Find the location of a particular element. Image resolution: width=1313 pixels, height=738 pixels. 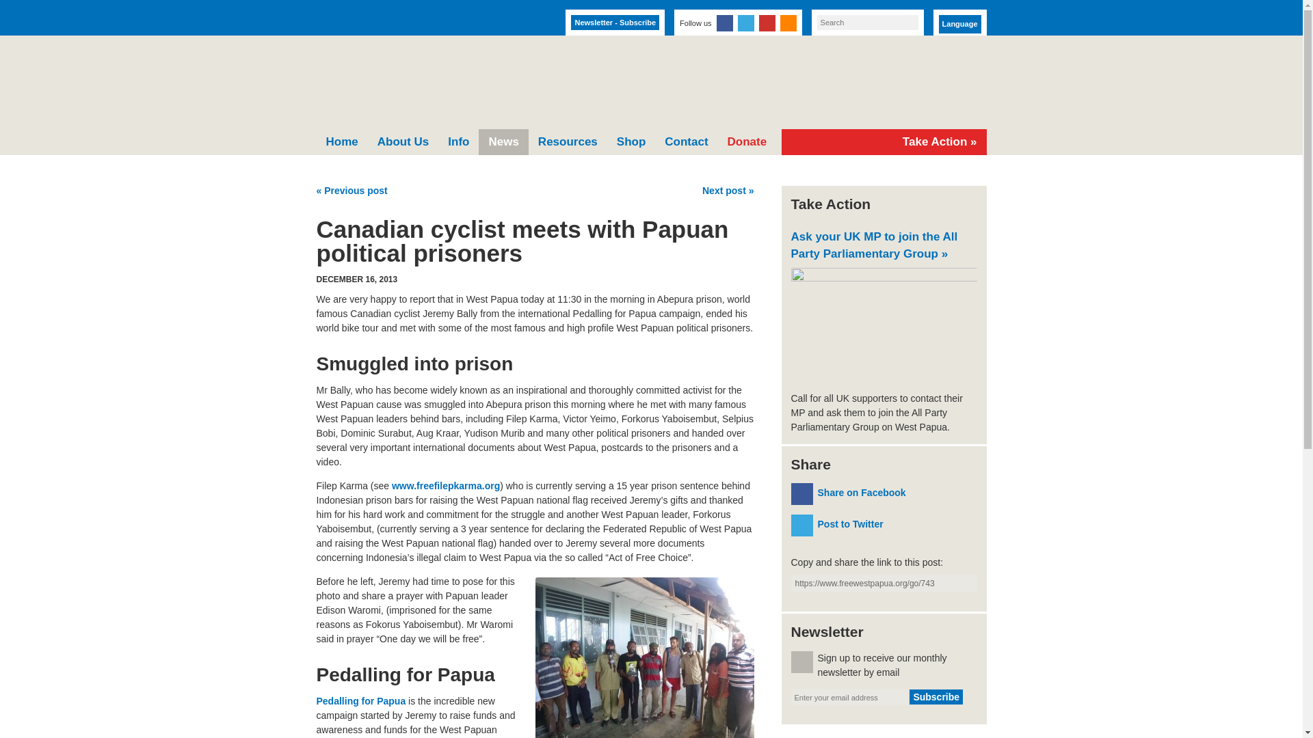

Info is located at coordinates (458, 142).